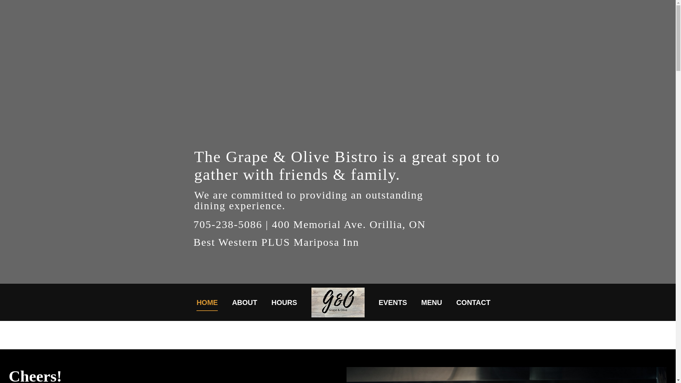 Image resolution: width=681 pixels, height=383 pixels. Describe the element at coordinates (393, 302) in the screenshot. I see `EVENTS` at that location.